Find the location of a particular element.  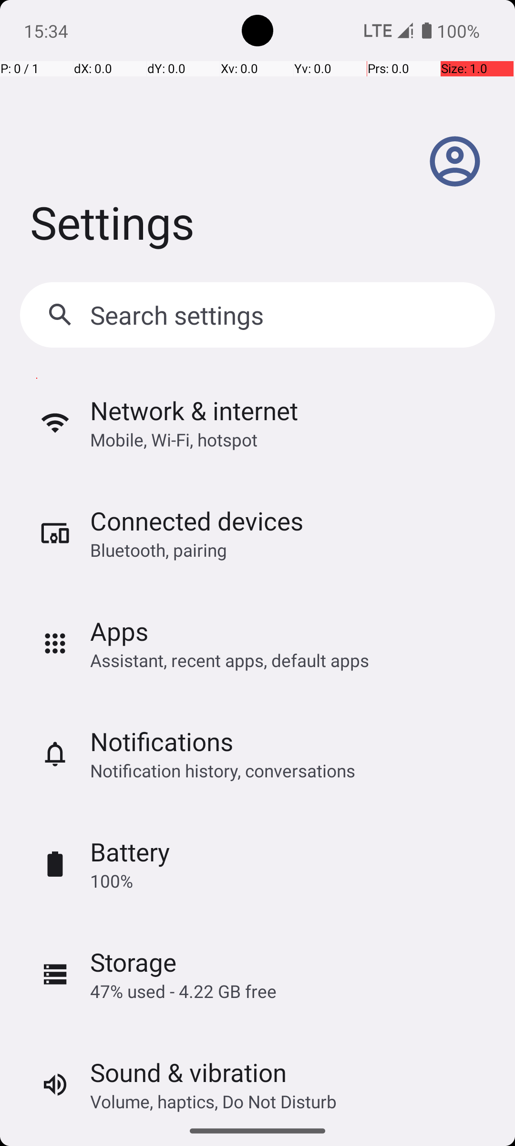

47% used - 4.22 GB free is located at coordinates (183, 991).